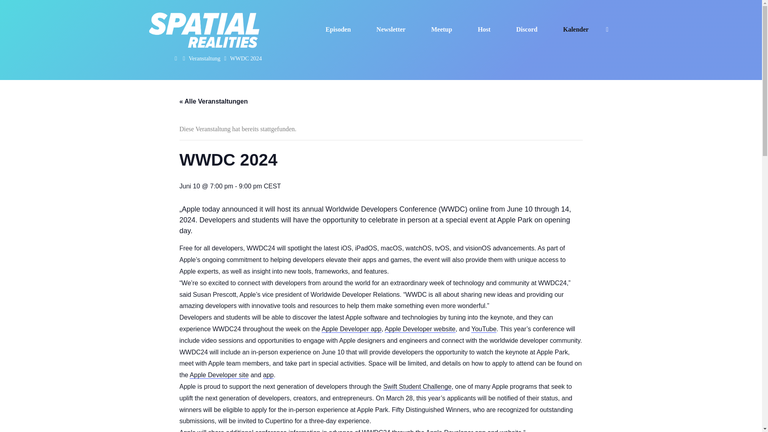 Image resolution: width=768 pixels, height=432 pixels. Describe the element at coordinates (204, 29) in the screenshot. I see `Spatial Realities Podcast` at that location.